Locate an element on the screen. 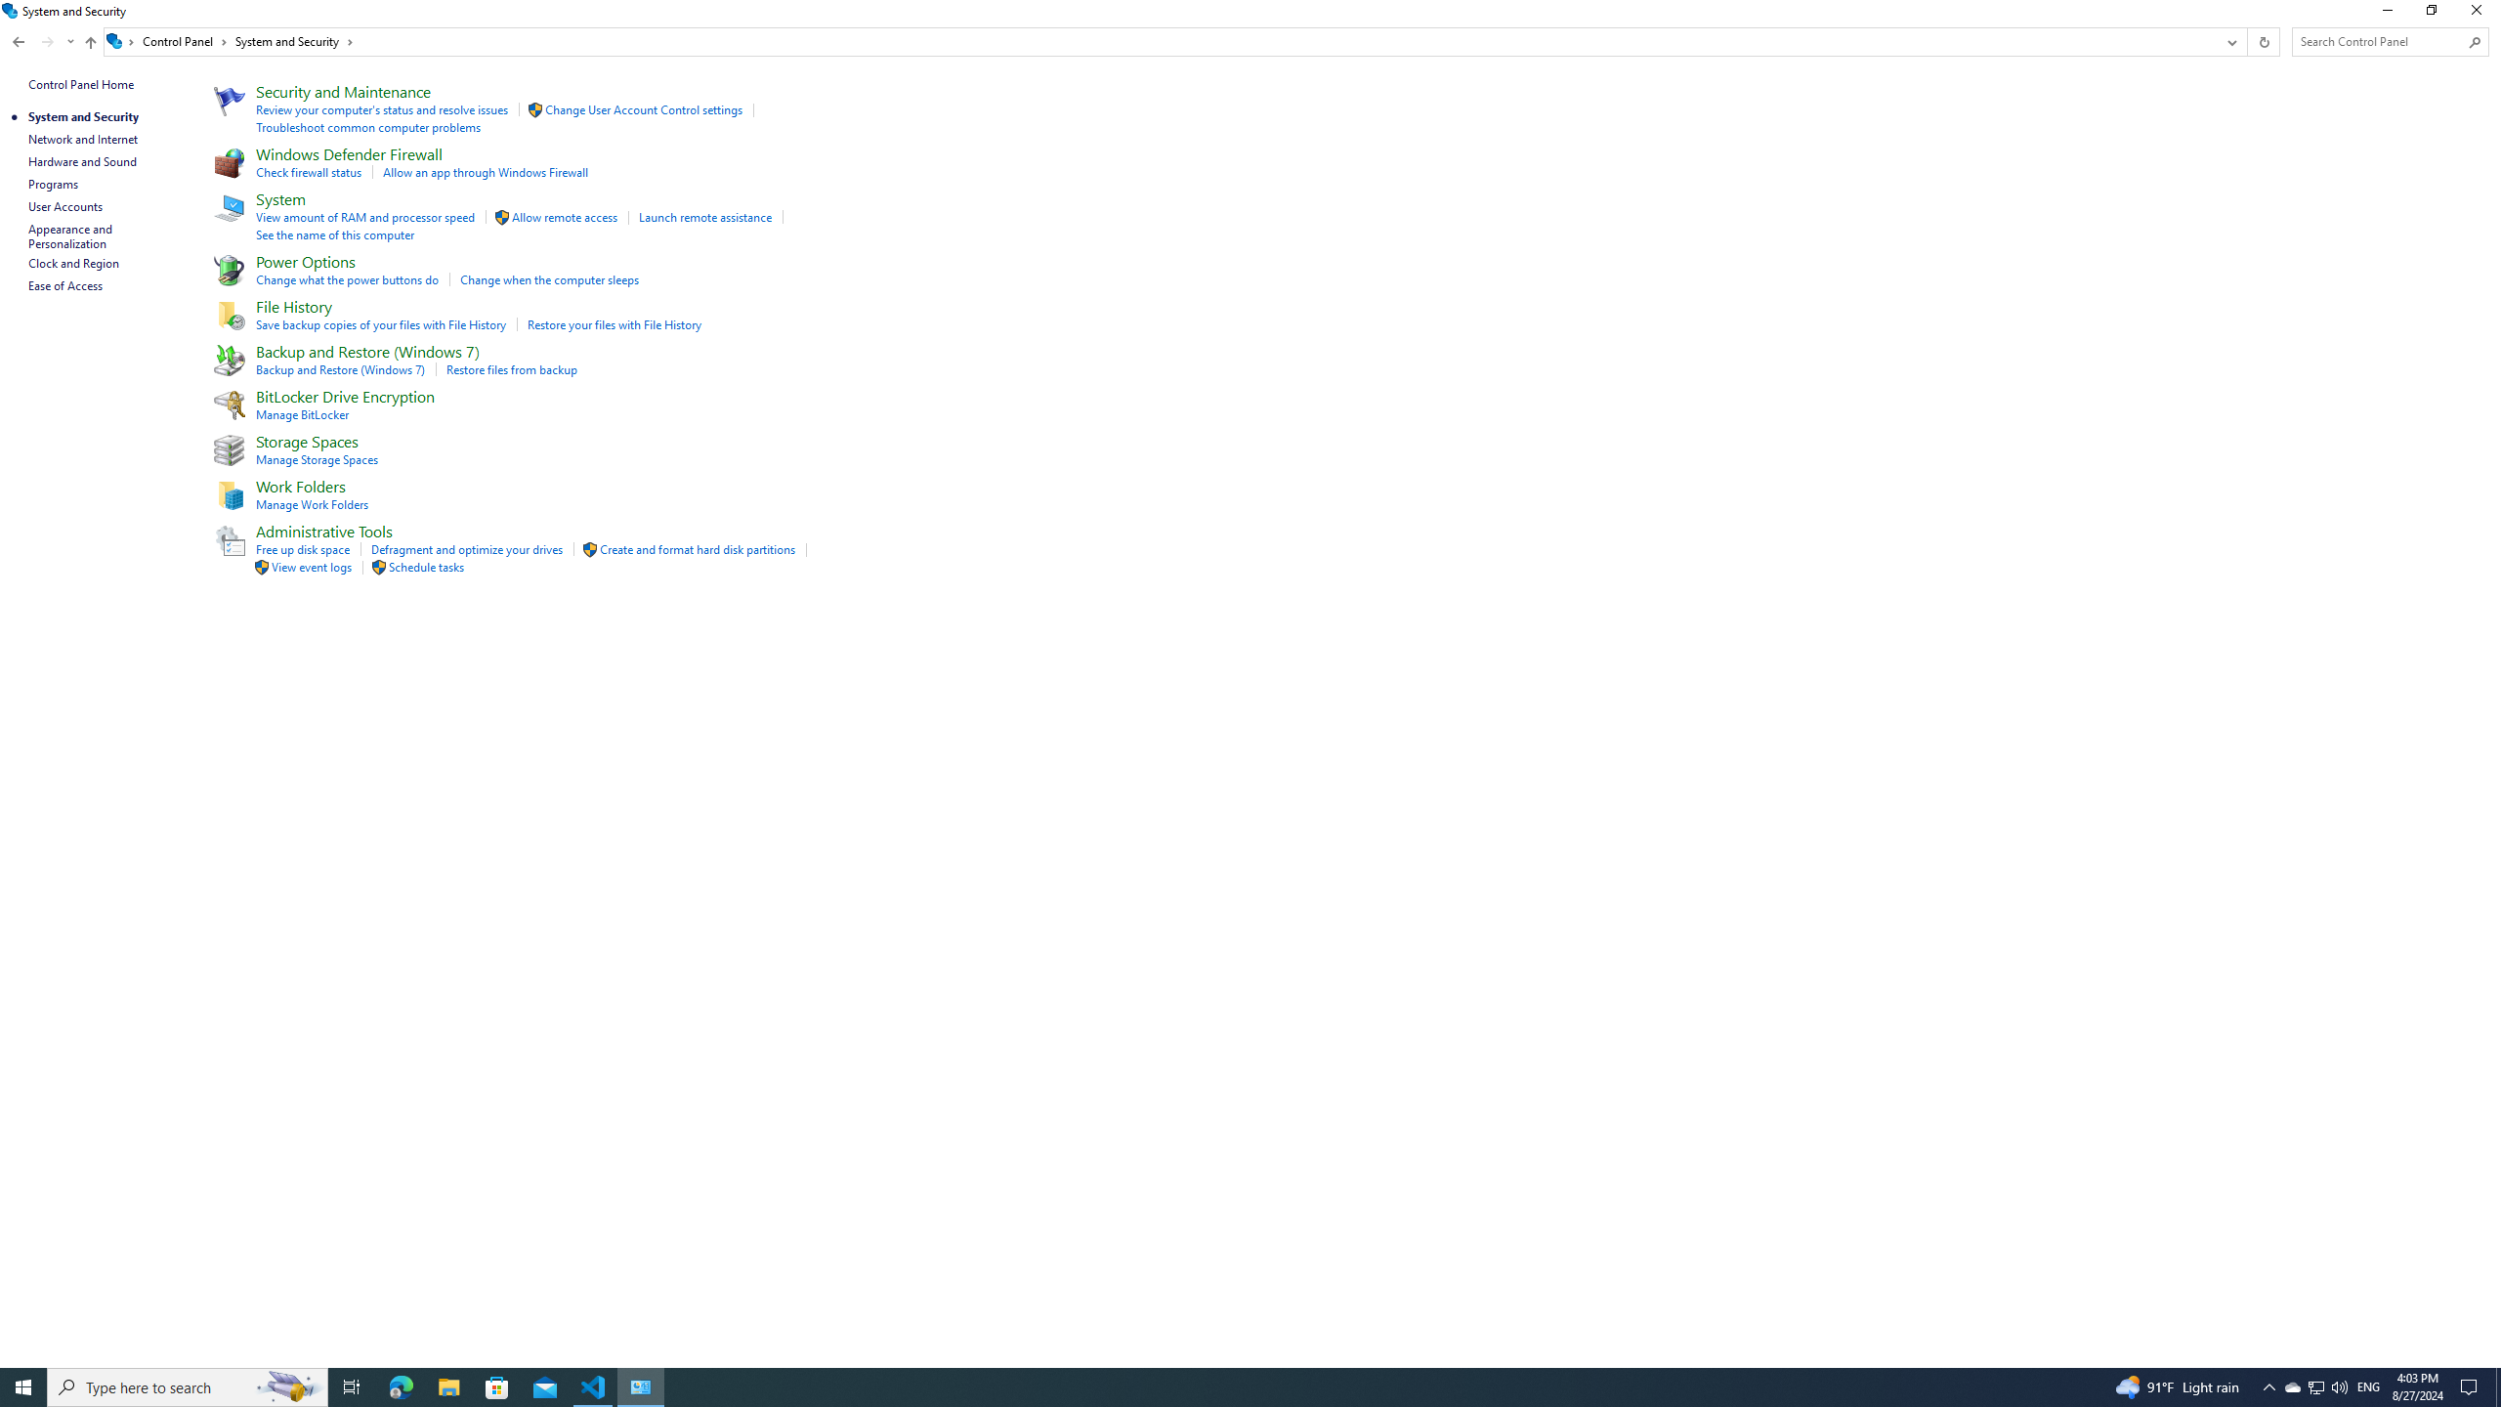 Image resolution: width=2501 pixels, height=1407 pixels. Manage BitLocker is located at coordinates (303, 414).